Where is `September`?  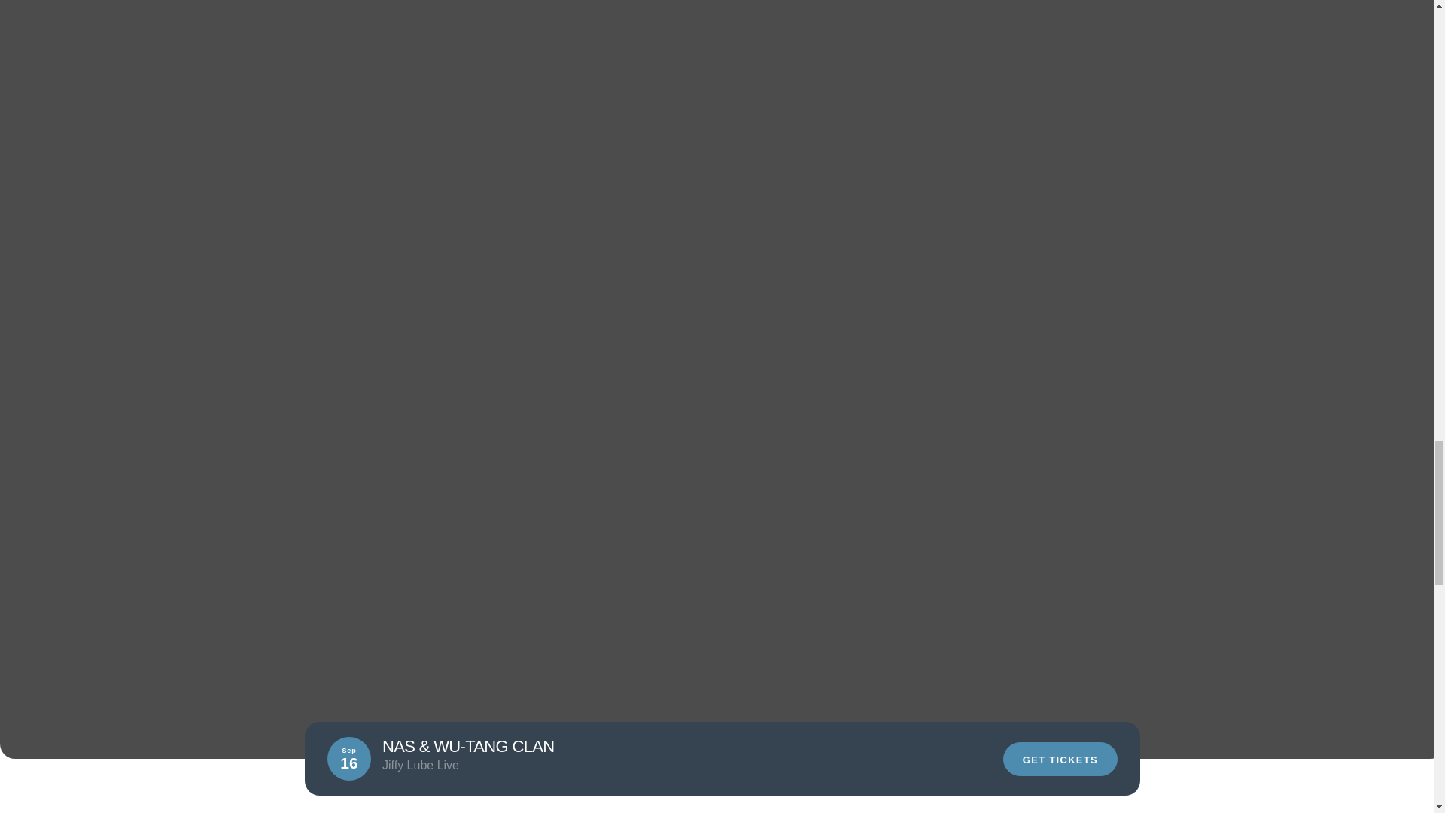 September is located at coordinates (549, 760).